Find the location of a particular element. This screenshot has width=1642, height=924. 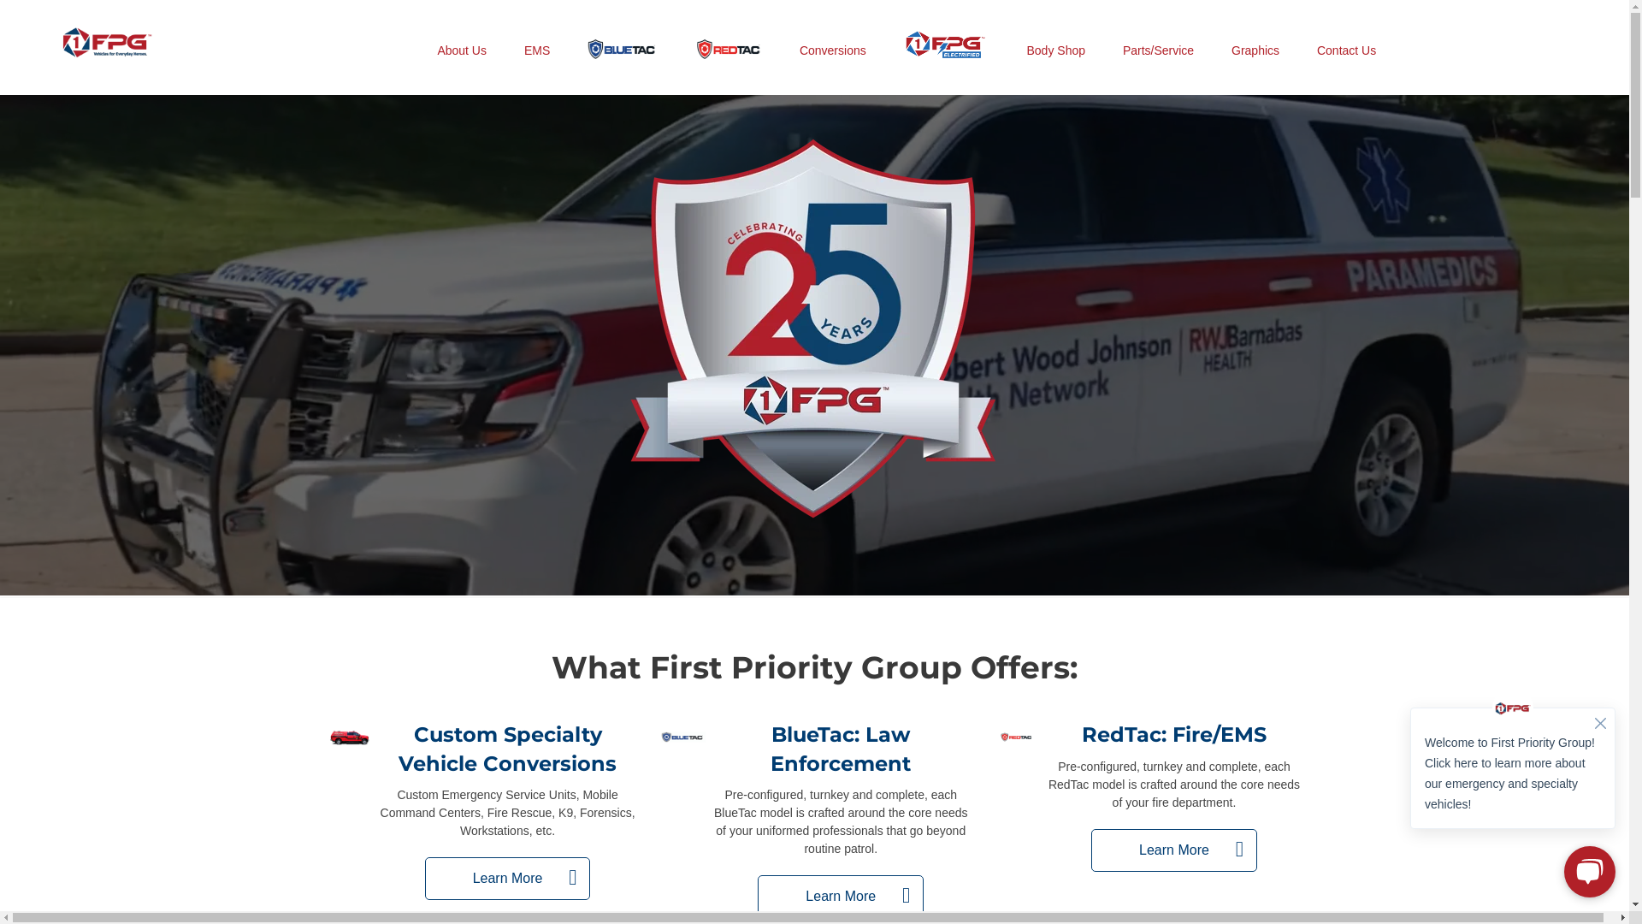

Learn More is located at coordinates (841, 897).